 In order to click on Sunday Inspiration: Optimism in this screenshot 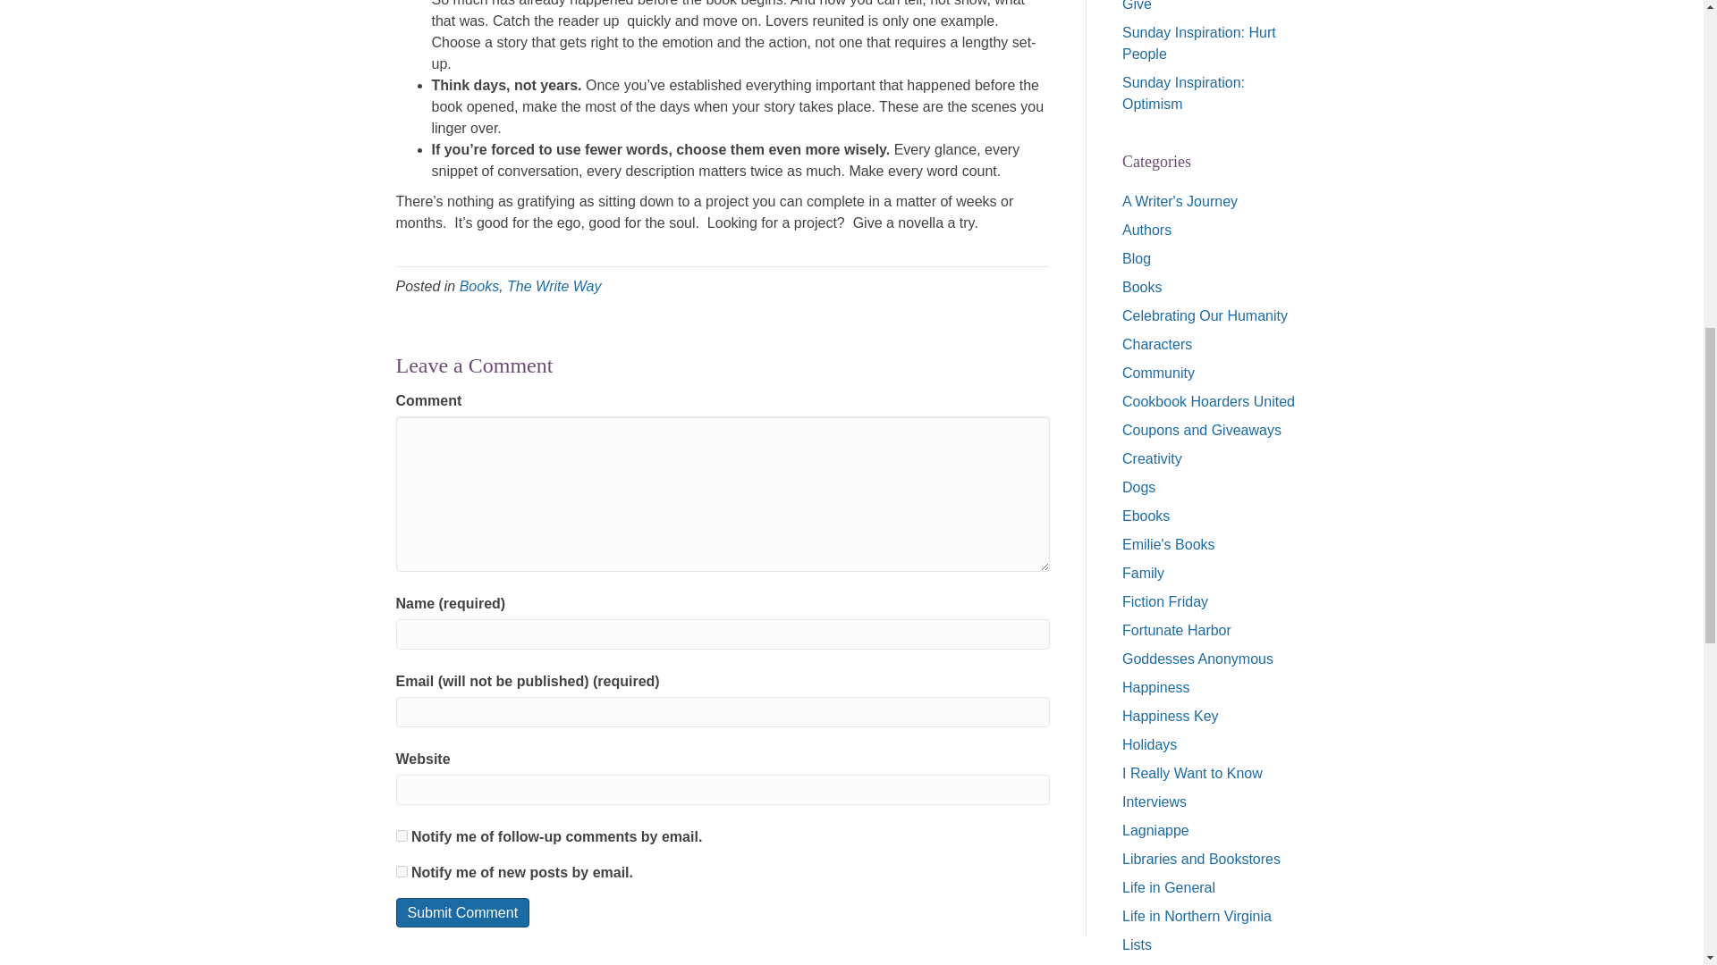, I will do `click(1184, 93)`.